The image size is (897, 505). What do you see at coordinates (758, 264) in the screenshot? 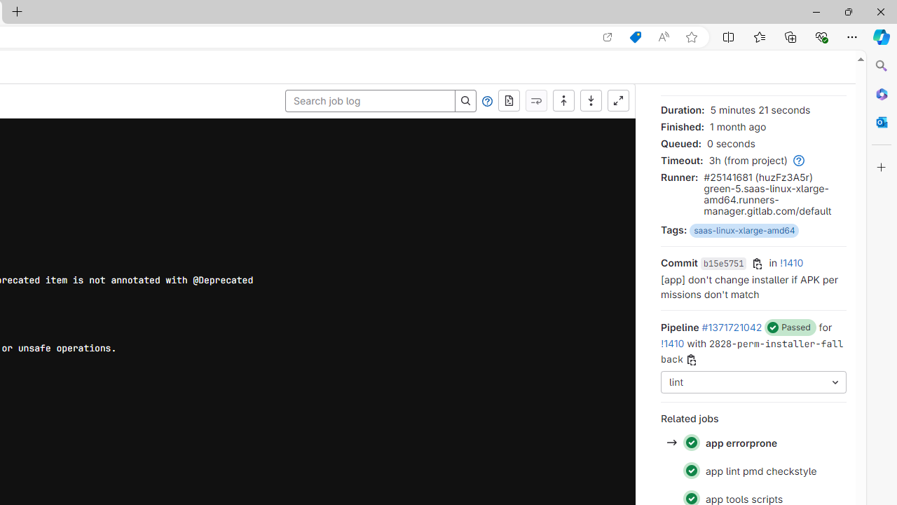
I see `Copy commit SHA` at bounding box center [758, 264].